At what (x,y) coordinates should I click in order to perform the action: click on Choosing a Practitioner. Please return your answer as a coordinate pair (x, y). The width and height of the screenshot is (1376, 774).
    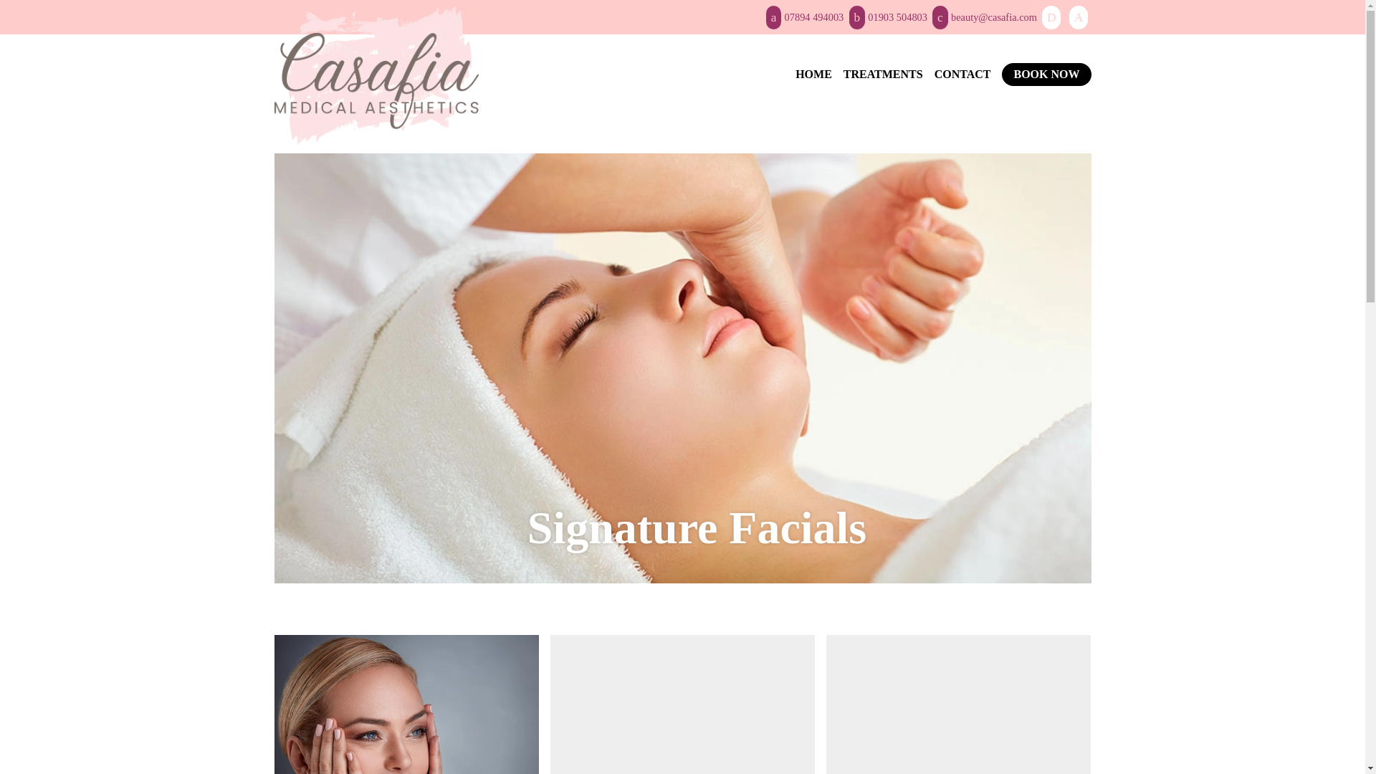
    Looking at the image, I should click on (959, 704).